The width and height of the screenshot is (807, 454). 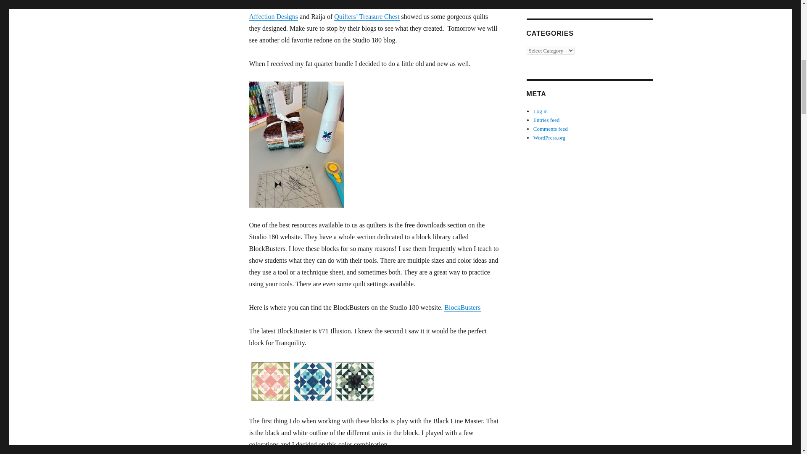 What do you see at coordinates (546, 119) in the screenshot?
I see `Entries feed` at bounding box center [546, 119].